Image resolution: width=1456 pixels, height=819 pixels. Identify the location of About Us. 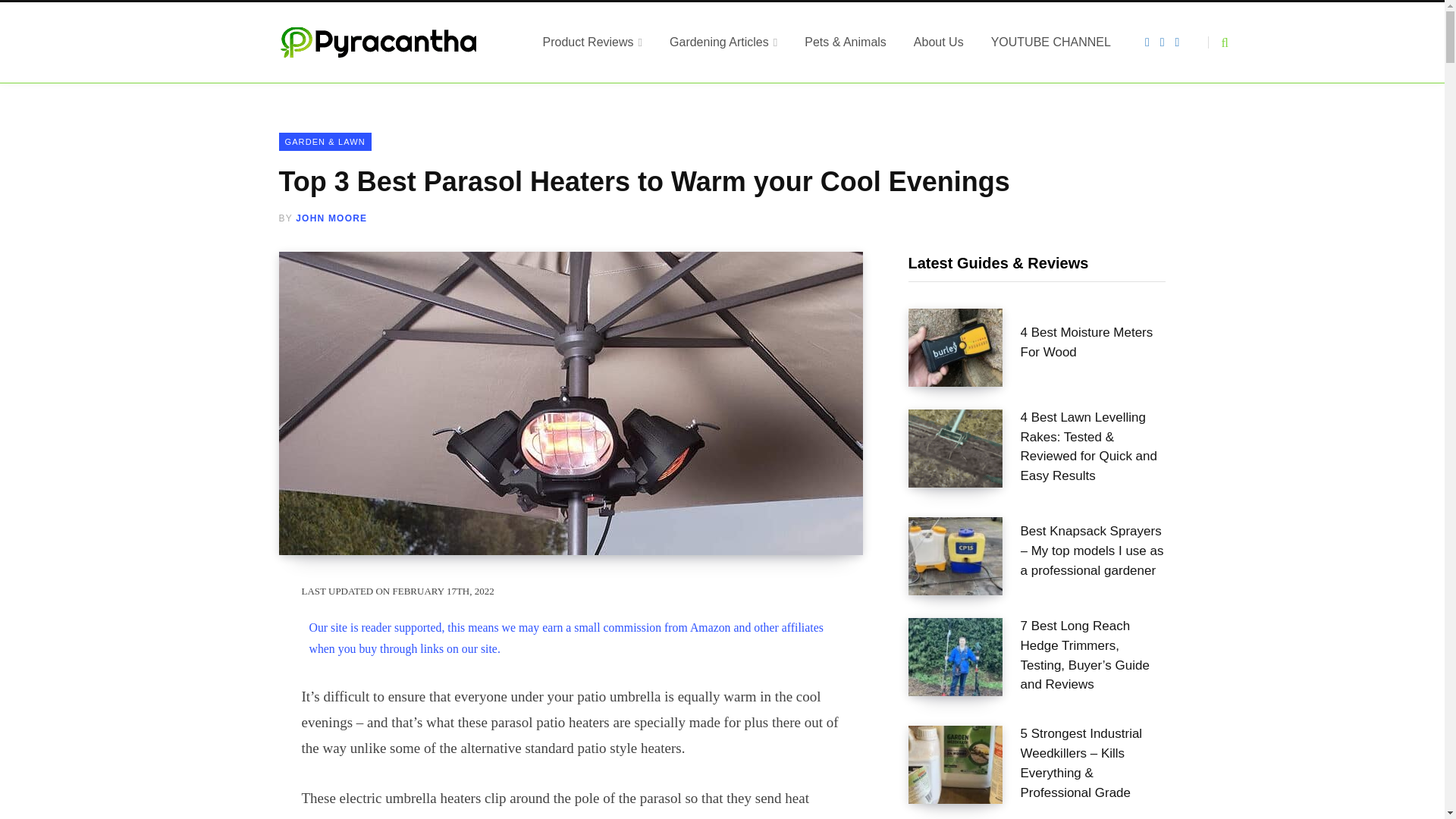
(938, 42).